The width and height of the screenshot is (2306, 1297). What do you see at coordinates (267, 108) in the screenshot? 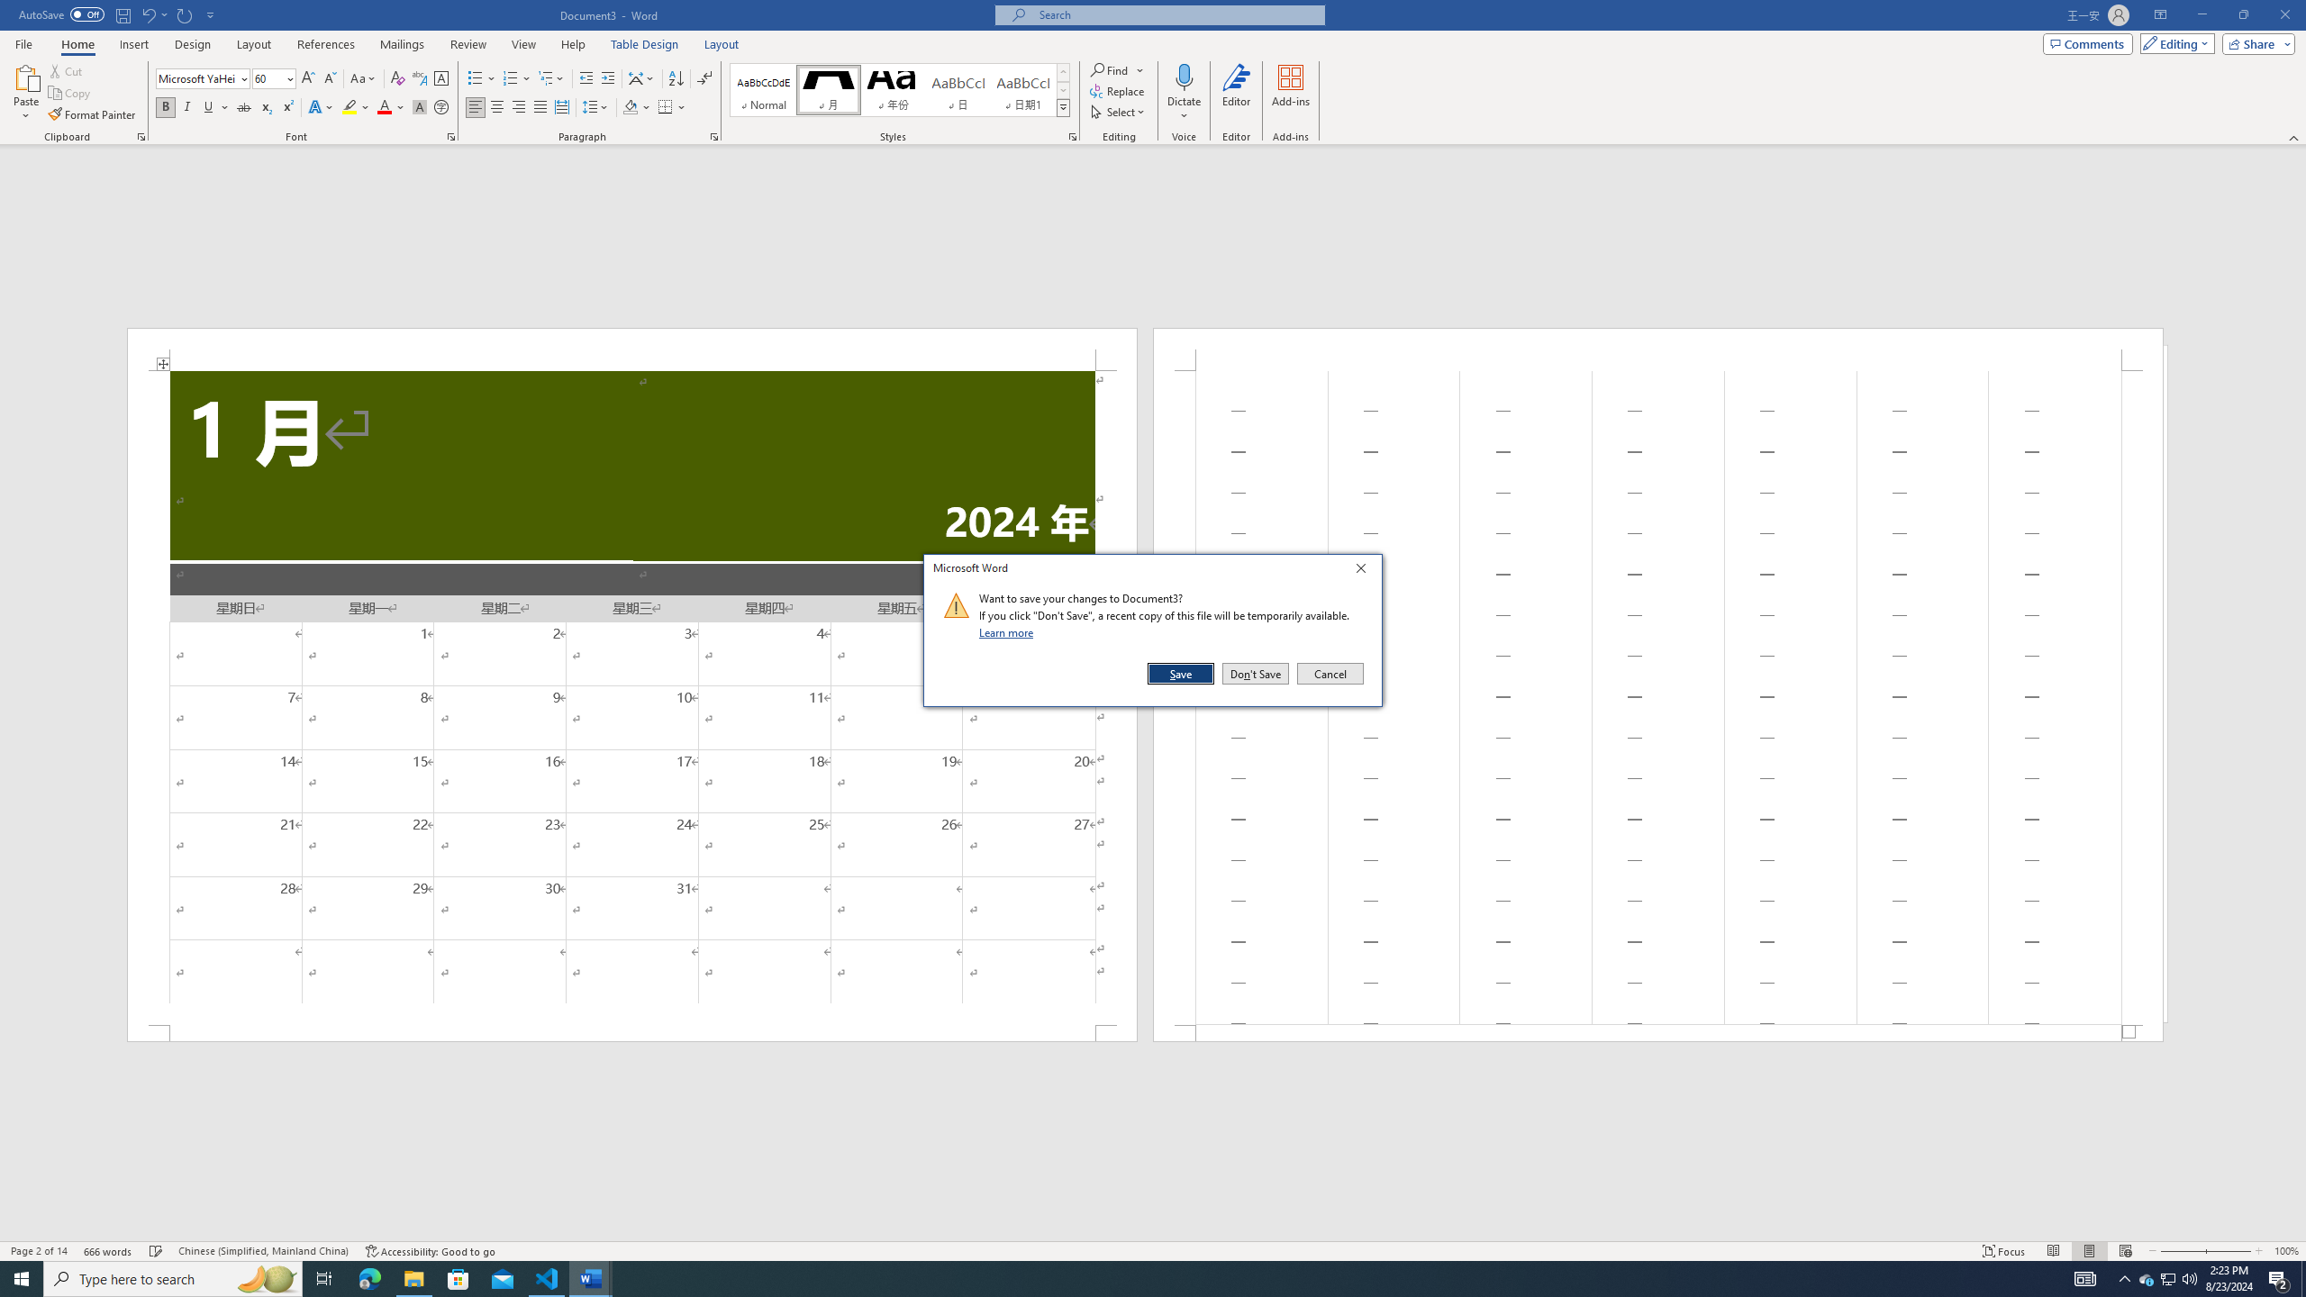
I see `Subscript` at bounding box center [267, 108].